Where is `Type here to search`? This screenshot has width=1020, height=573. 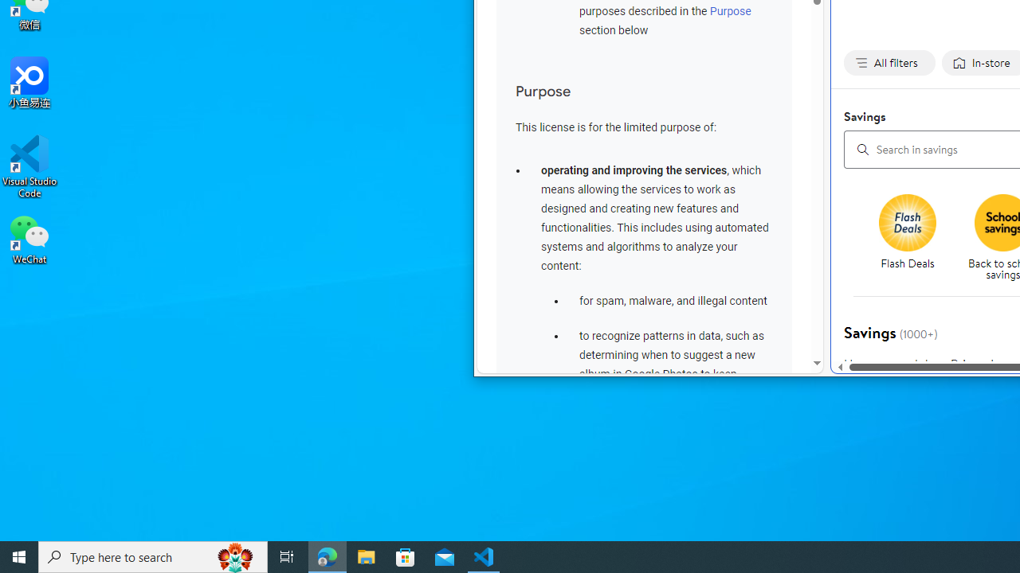 Type here to search is located at coordinates (153, 557).